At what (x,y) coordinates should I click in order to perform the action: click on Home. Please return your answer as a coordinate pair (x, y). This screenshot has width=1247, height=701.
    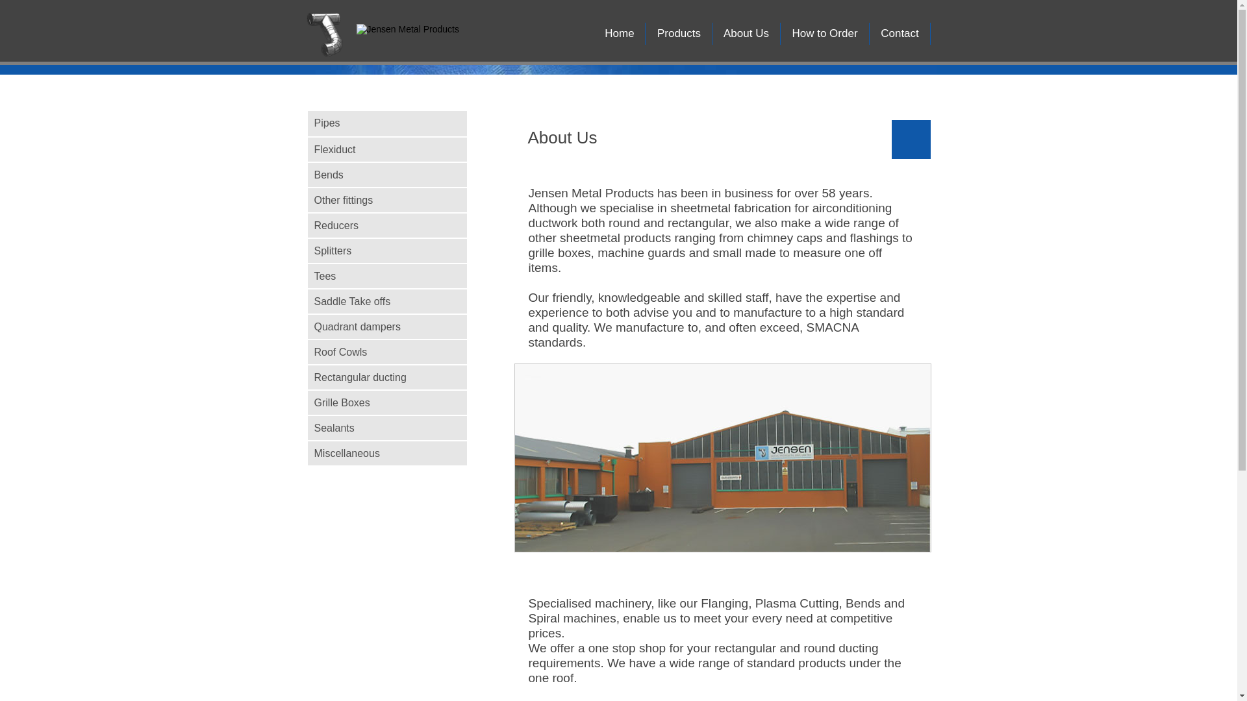
    Looking at the image, I should click on (620, 34).